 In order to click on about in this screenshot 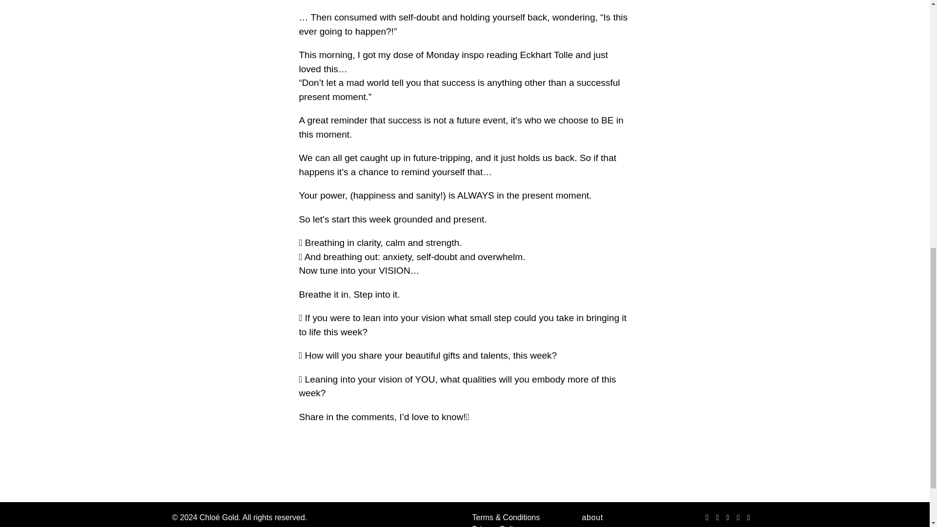, I will do `click(614, 518)`.